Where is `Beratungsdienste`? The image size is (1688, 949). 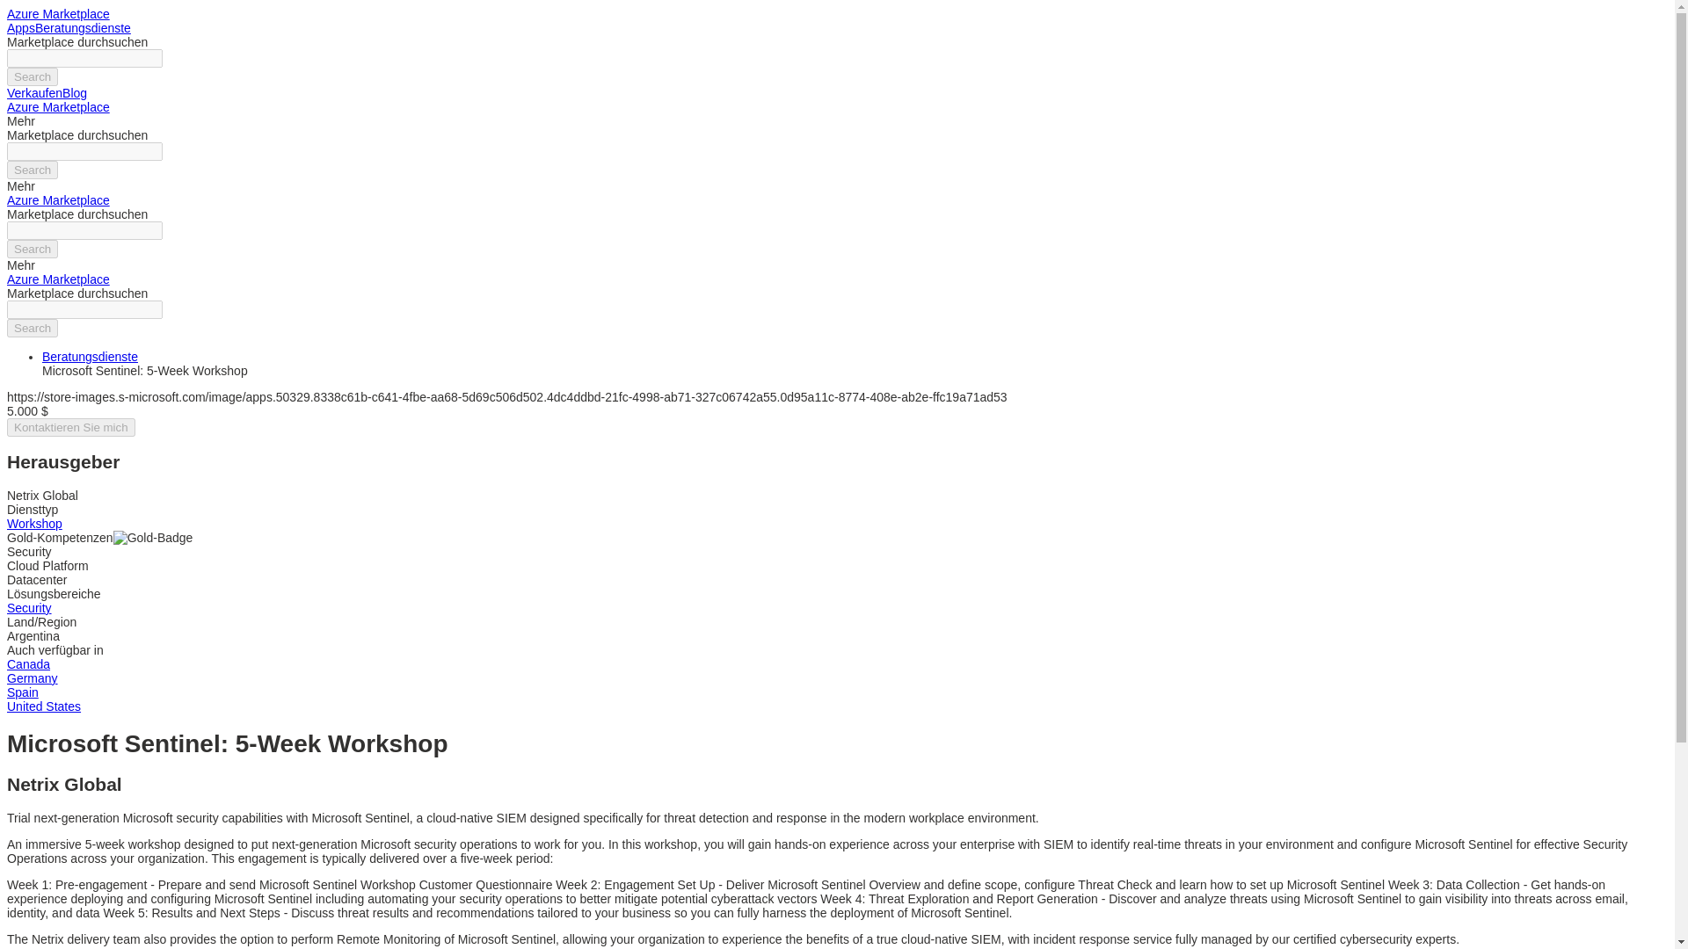 Beratungsdienste is located at coordinates (90, 357).